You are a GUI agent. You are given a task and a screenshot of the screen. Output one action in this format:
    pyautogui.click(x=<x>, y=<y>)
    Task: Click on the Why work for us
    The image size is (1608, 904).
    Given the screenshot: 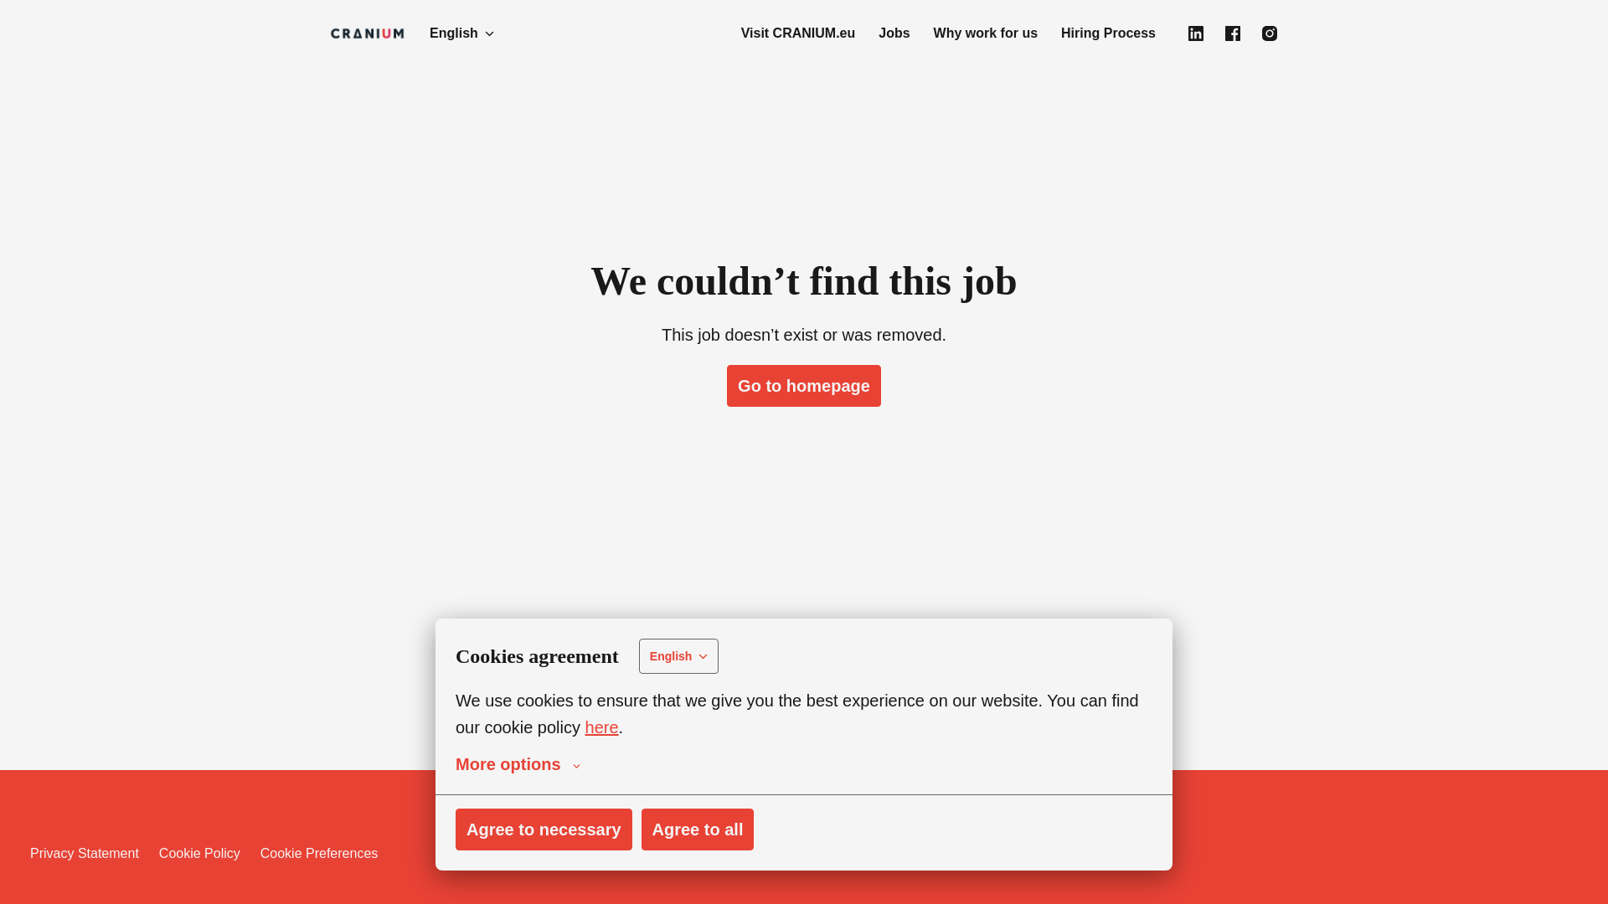 What is the action you would take?
    pyautogui.click(x=985, y=33)
    